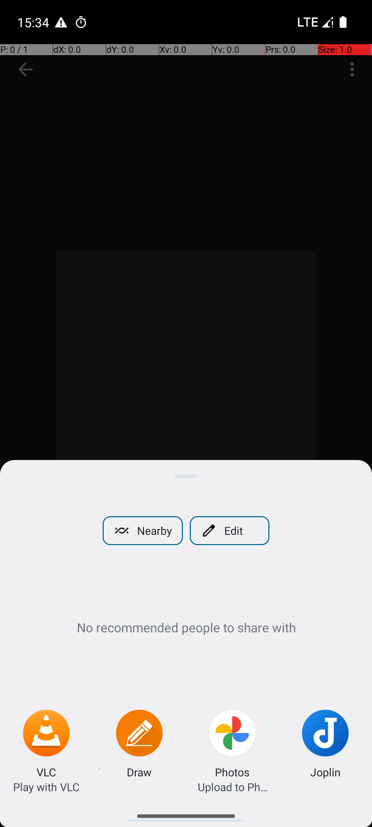 This screenshot has width=372, height=827. I want to click on Upload to Photos, so click(232, 787).